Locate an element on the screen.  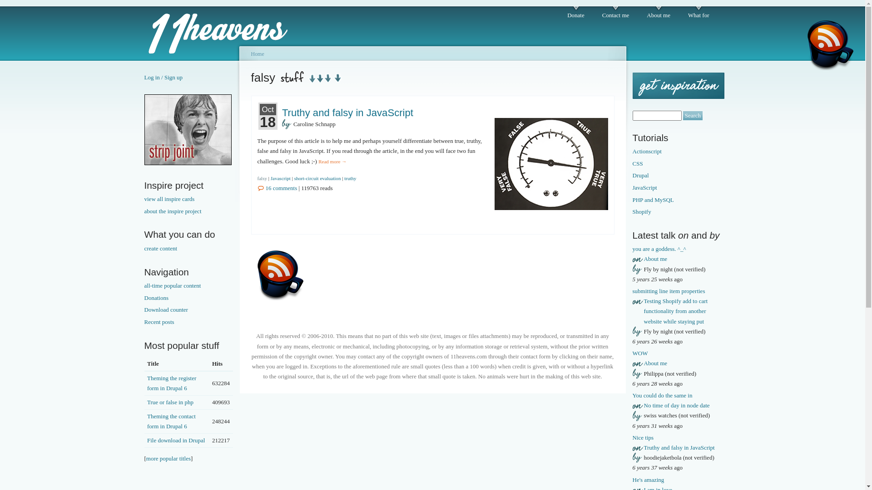
Nice tips is located at coordinates (643, 437).